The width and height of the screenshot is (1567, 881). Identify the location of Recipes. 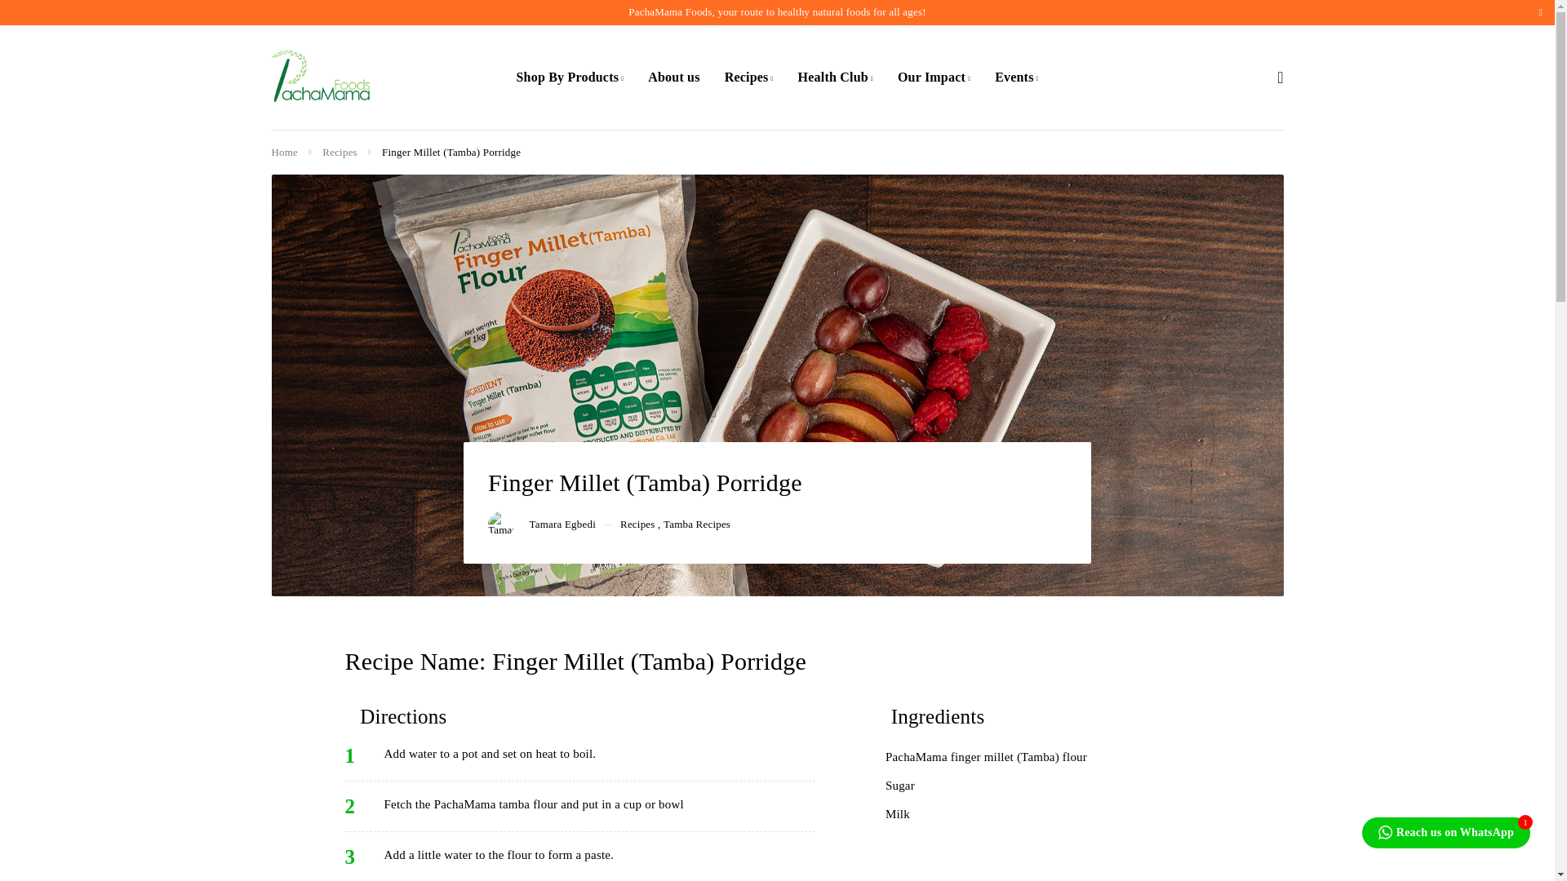
(749, 77).